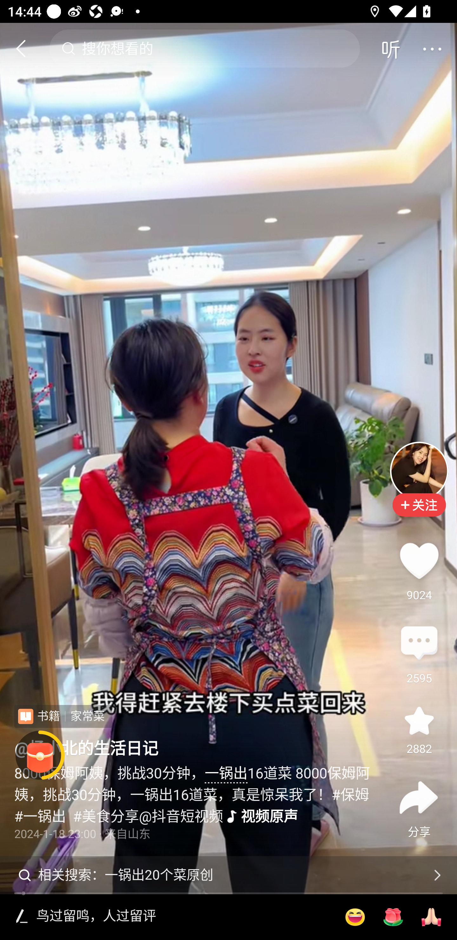 The height and width of the screenshot is (940, 457). What do you see at coordinates (419, 644) in the screenshot?
I see `评论2595 评论 2595` at bounding box center [419, 644].